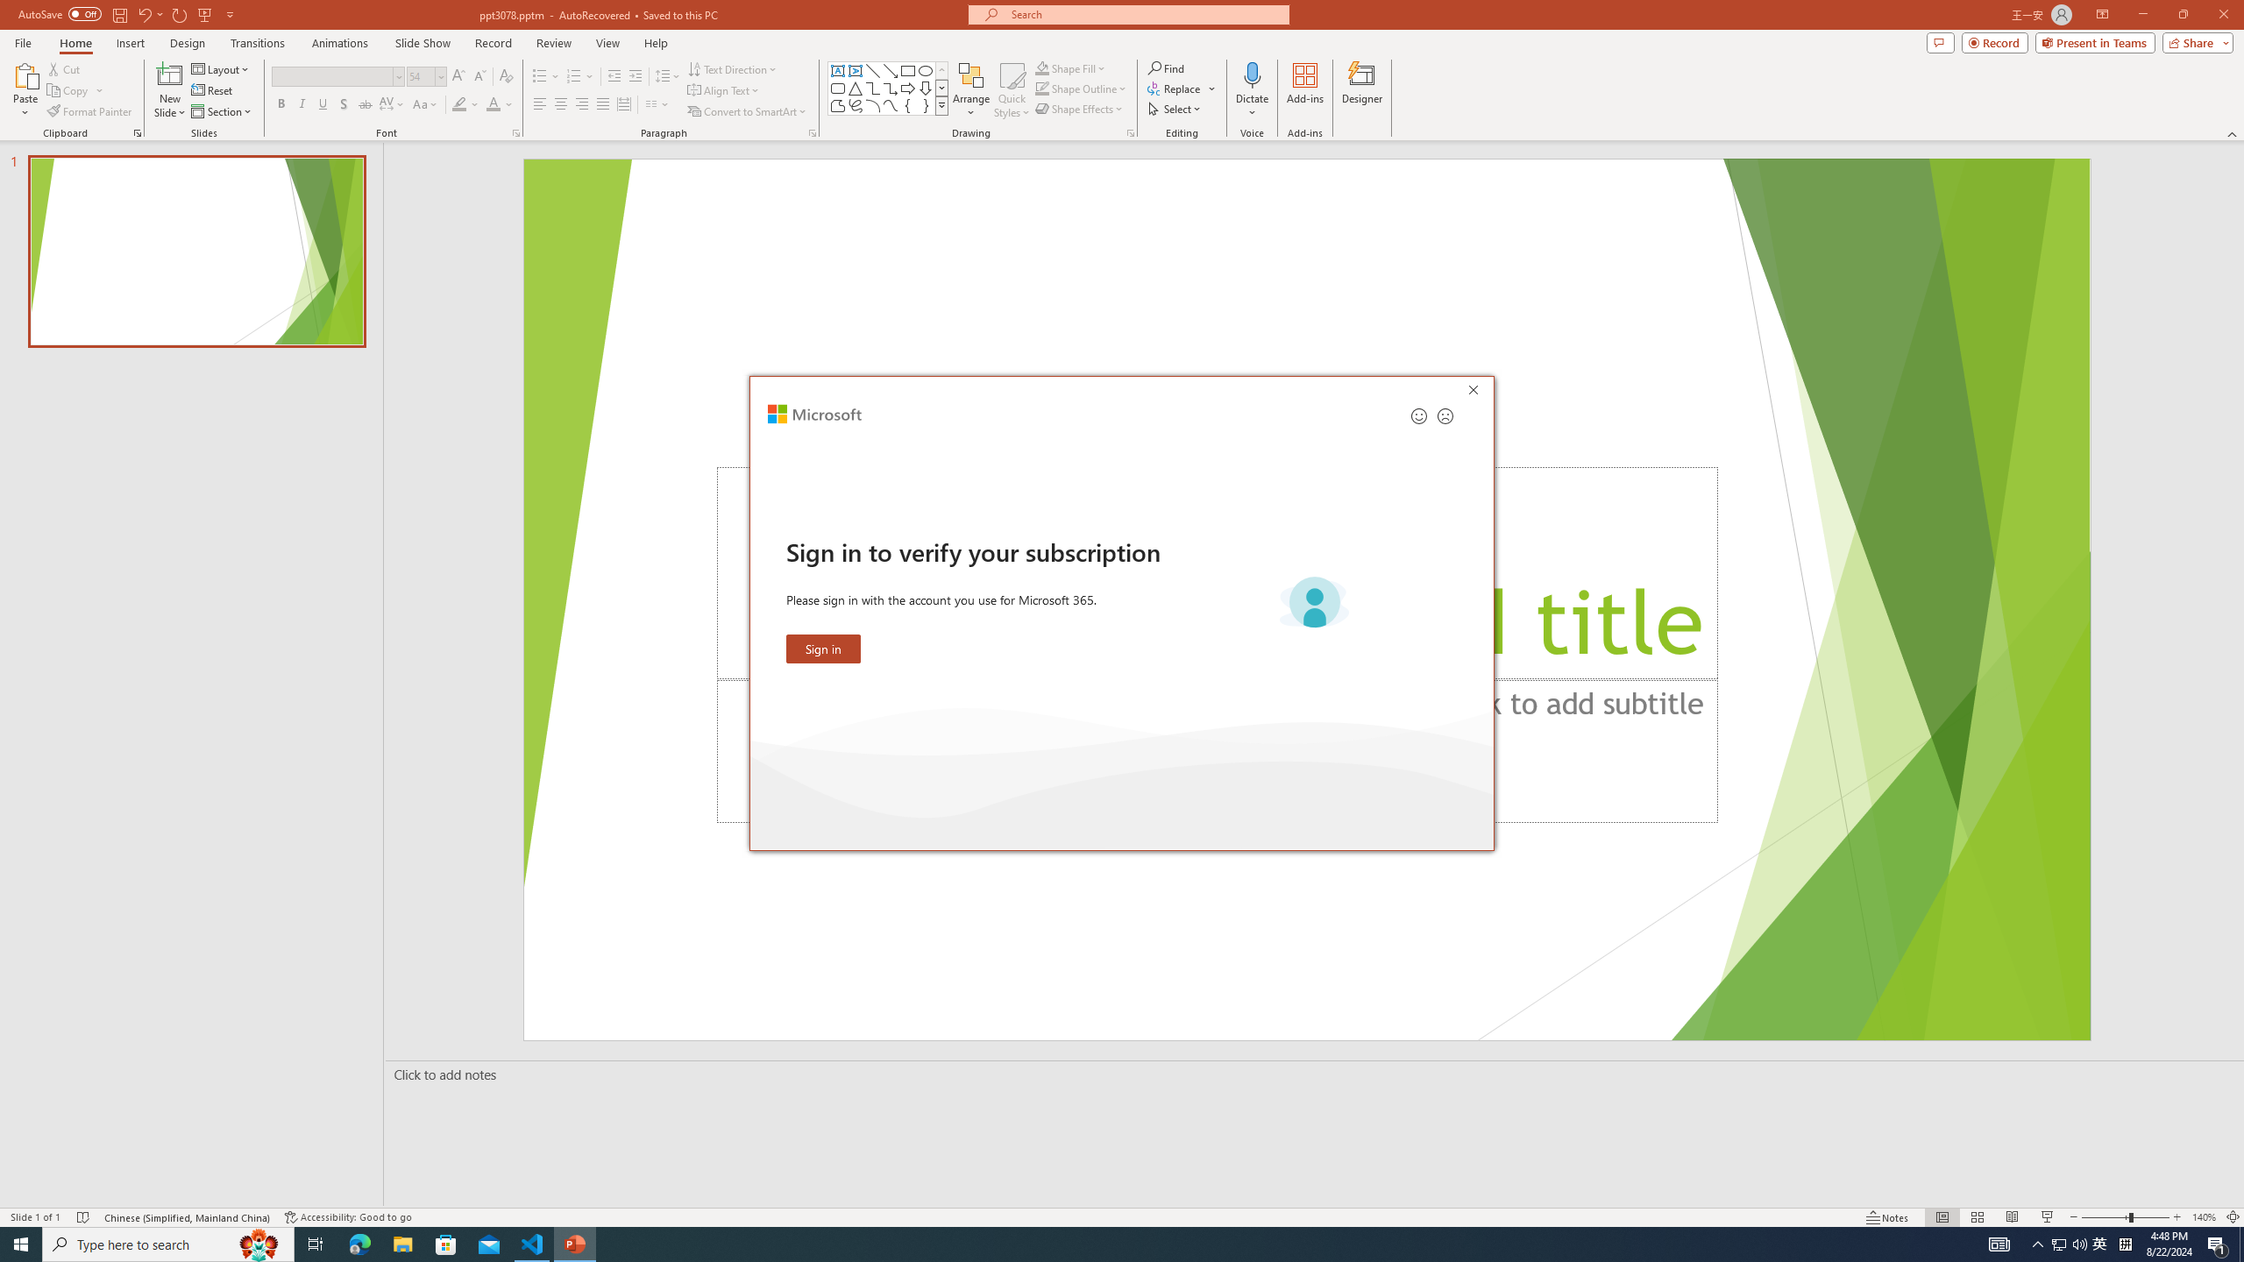 The image size is (2244, 1262). What do you see at coordinates (1445, 415) in the screenshot?
I see `Send a frown for feedback` at bounding box center [1445, 415].